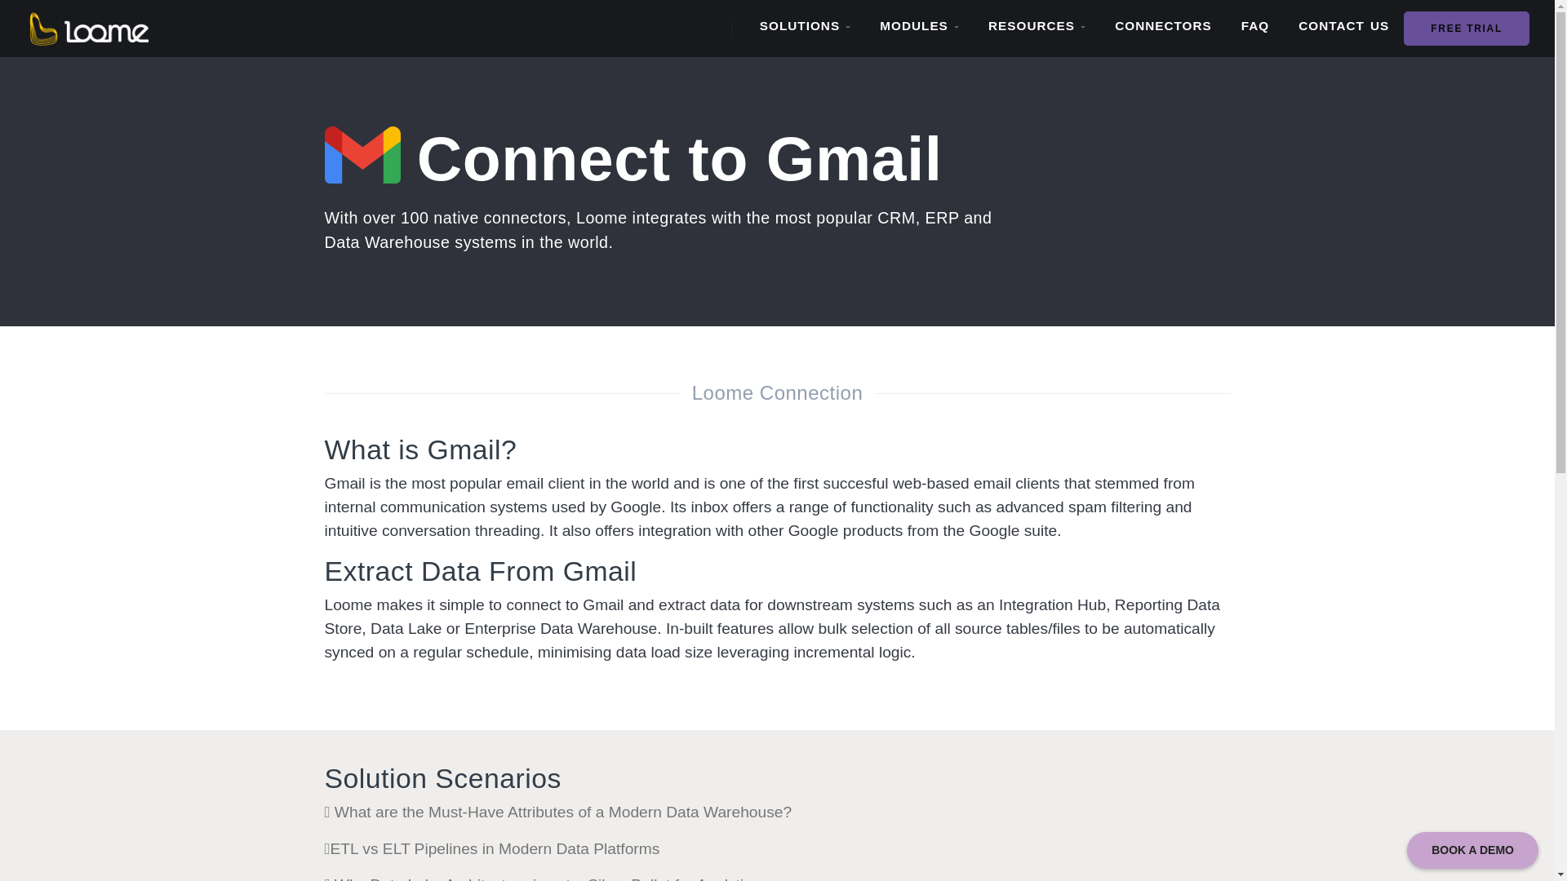  What do you see at coordinates (1466, 28) in the screenshot?
I see `FREE TRIAL` at bounding box center [1466, 28].